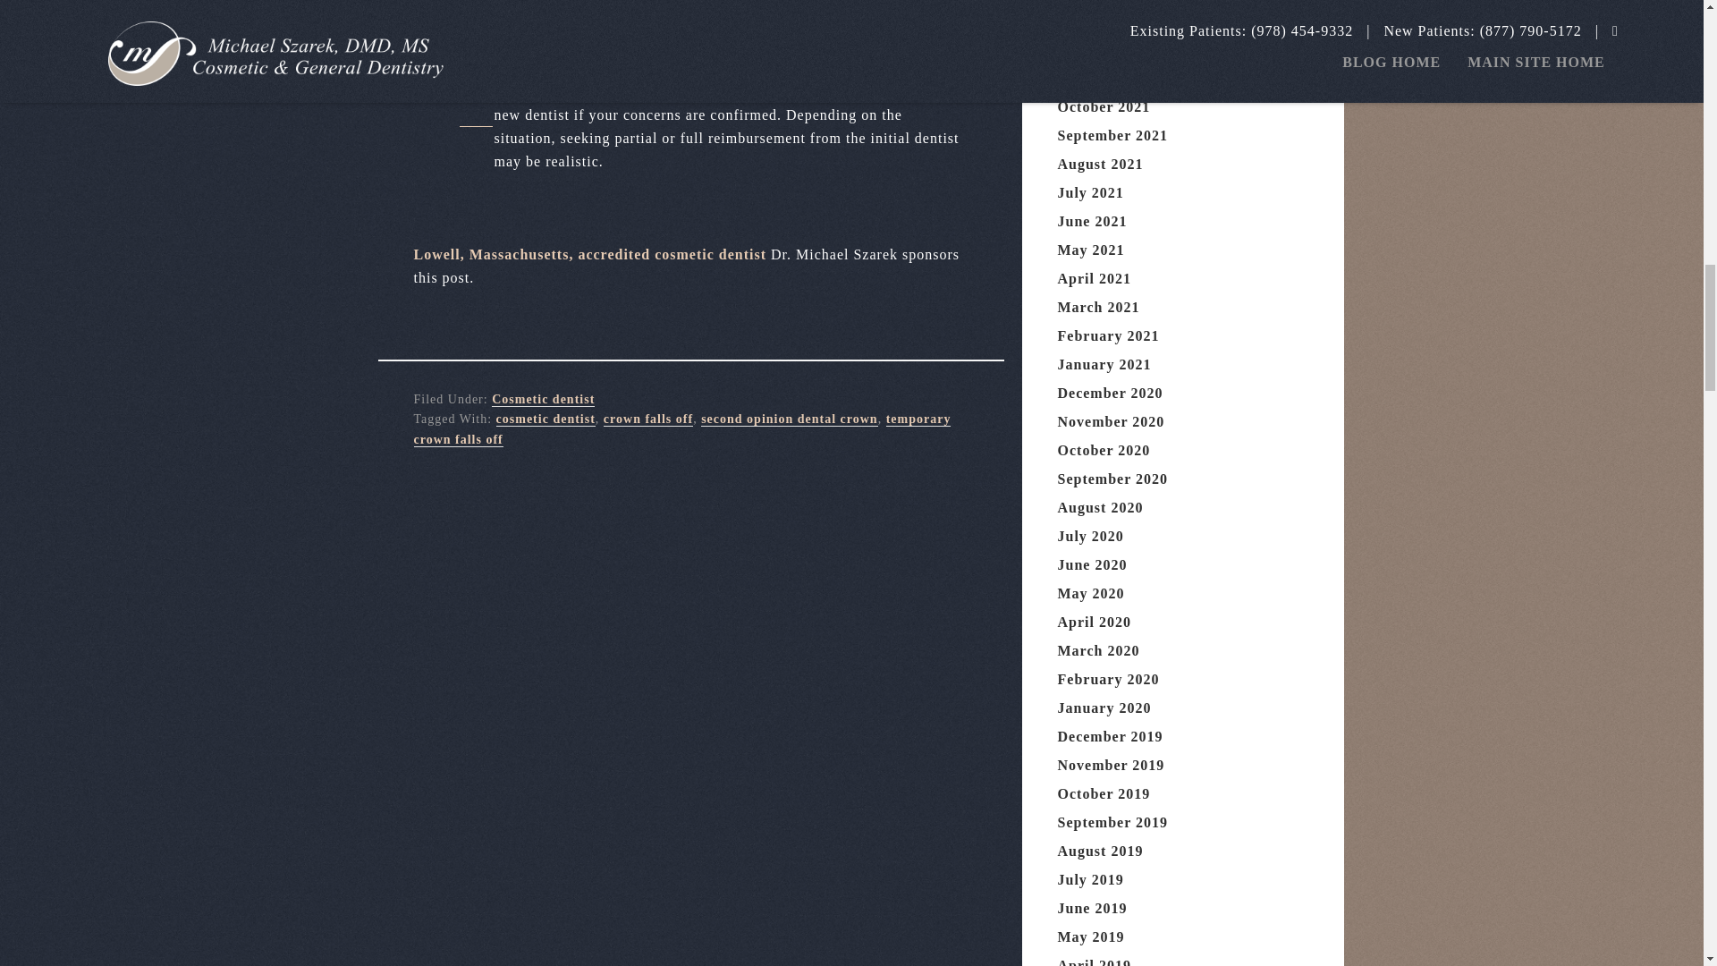 The image size is (1717, 966). I want to click on crown falls off, so click(648, 419).